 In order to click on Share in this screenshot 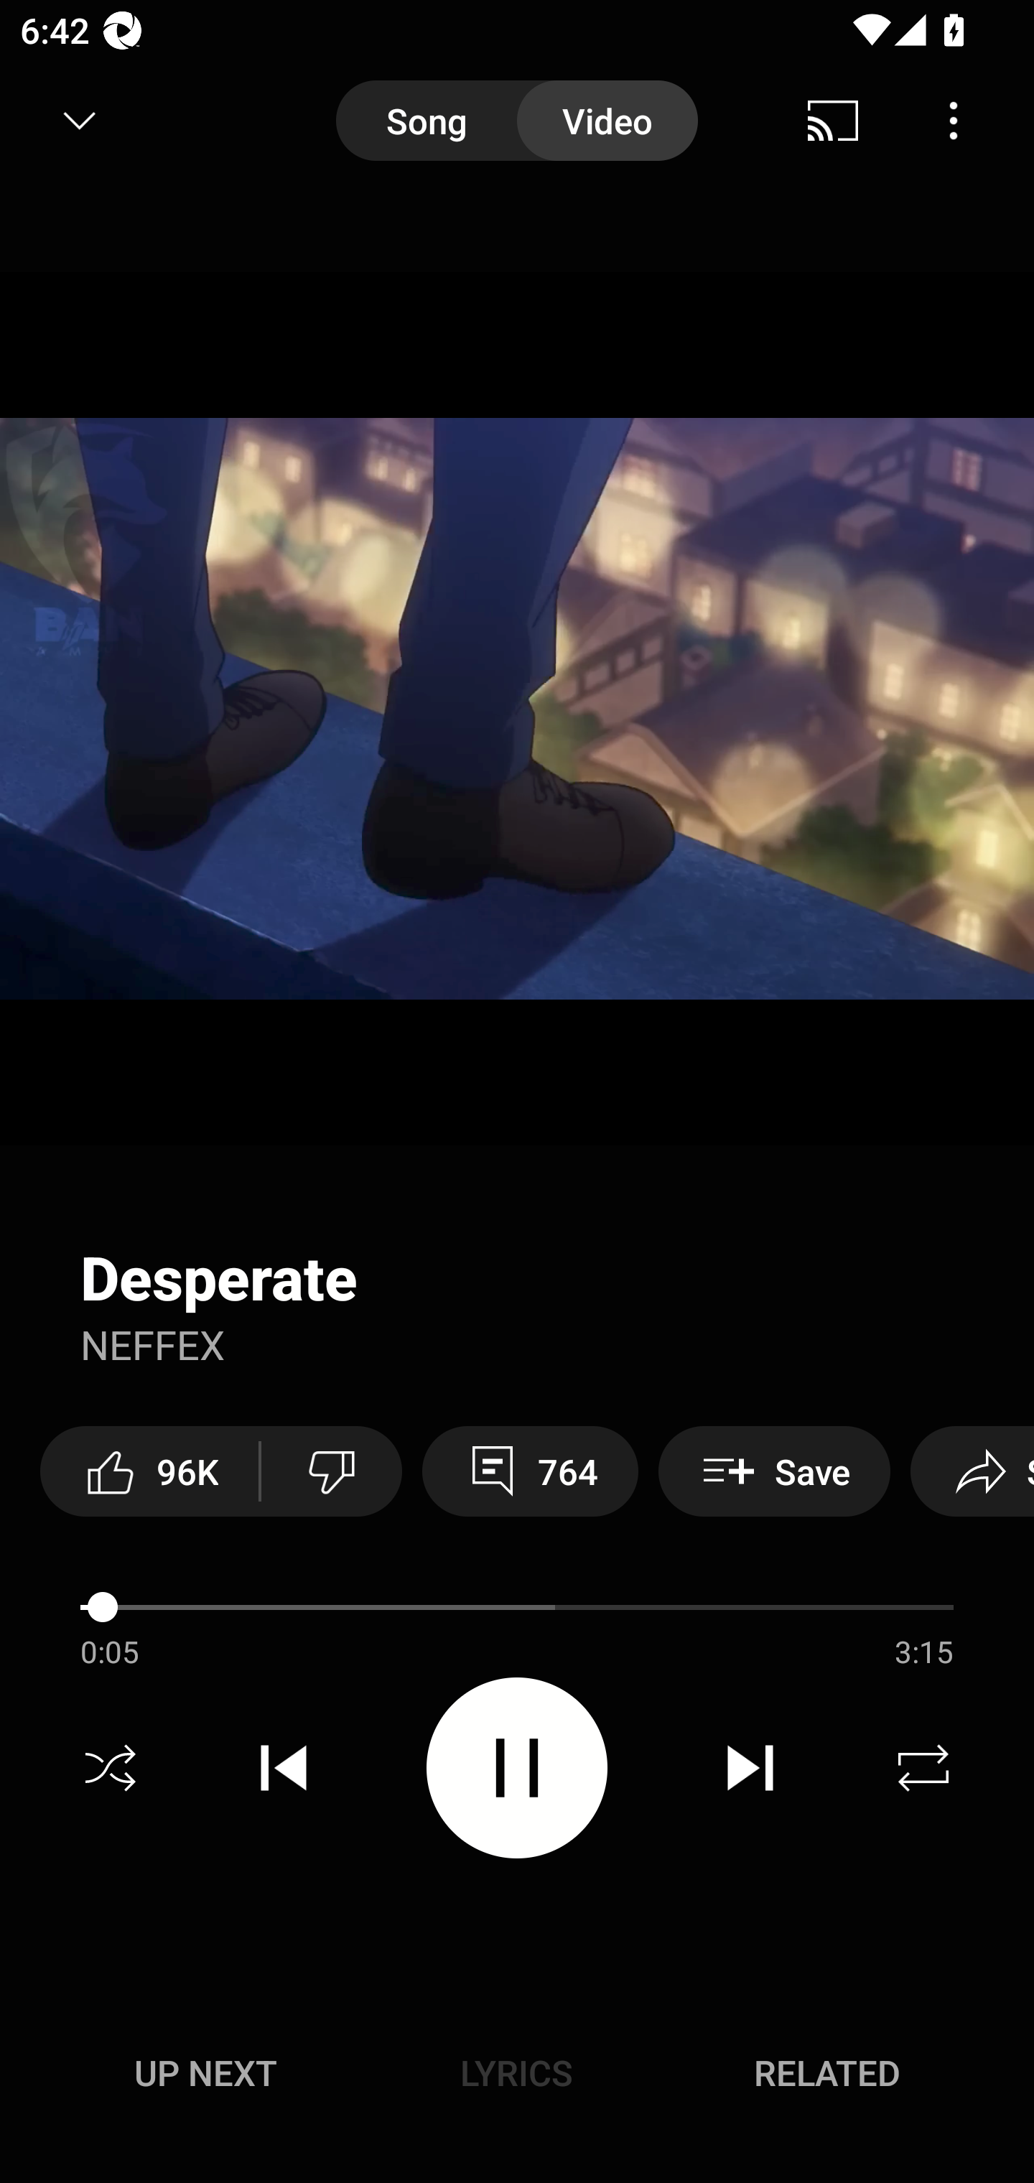, I will do `click(972, 1471)`.